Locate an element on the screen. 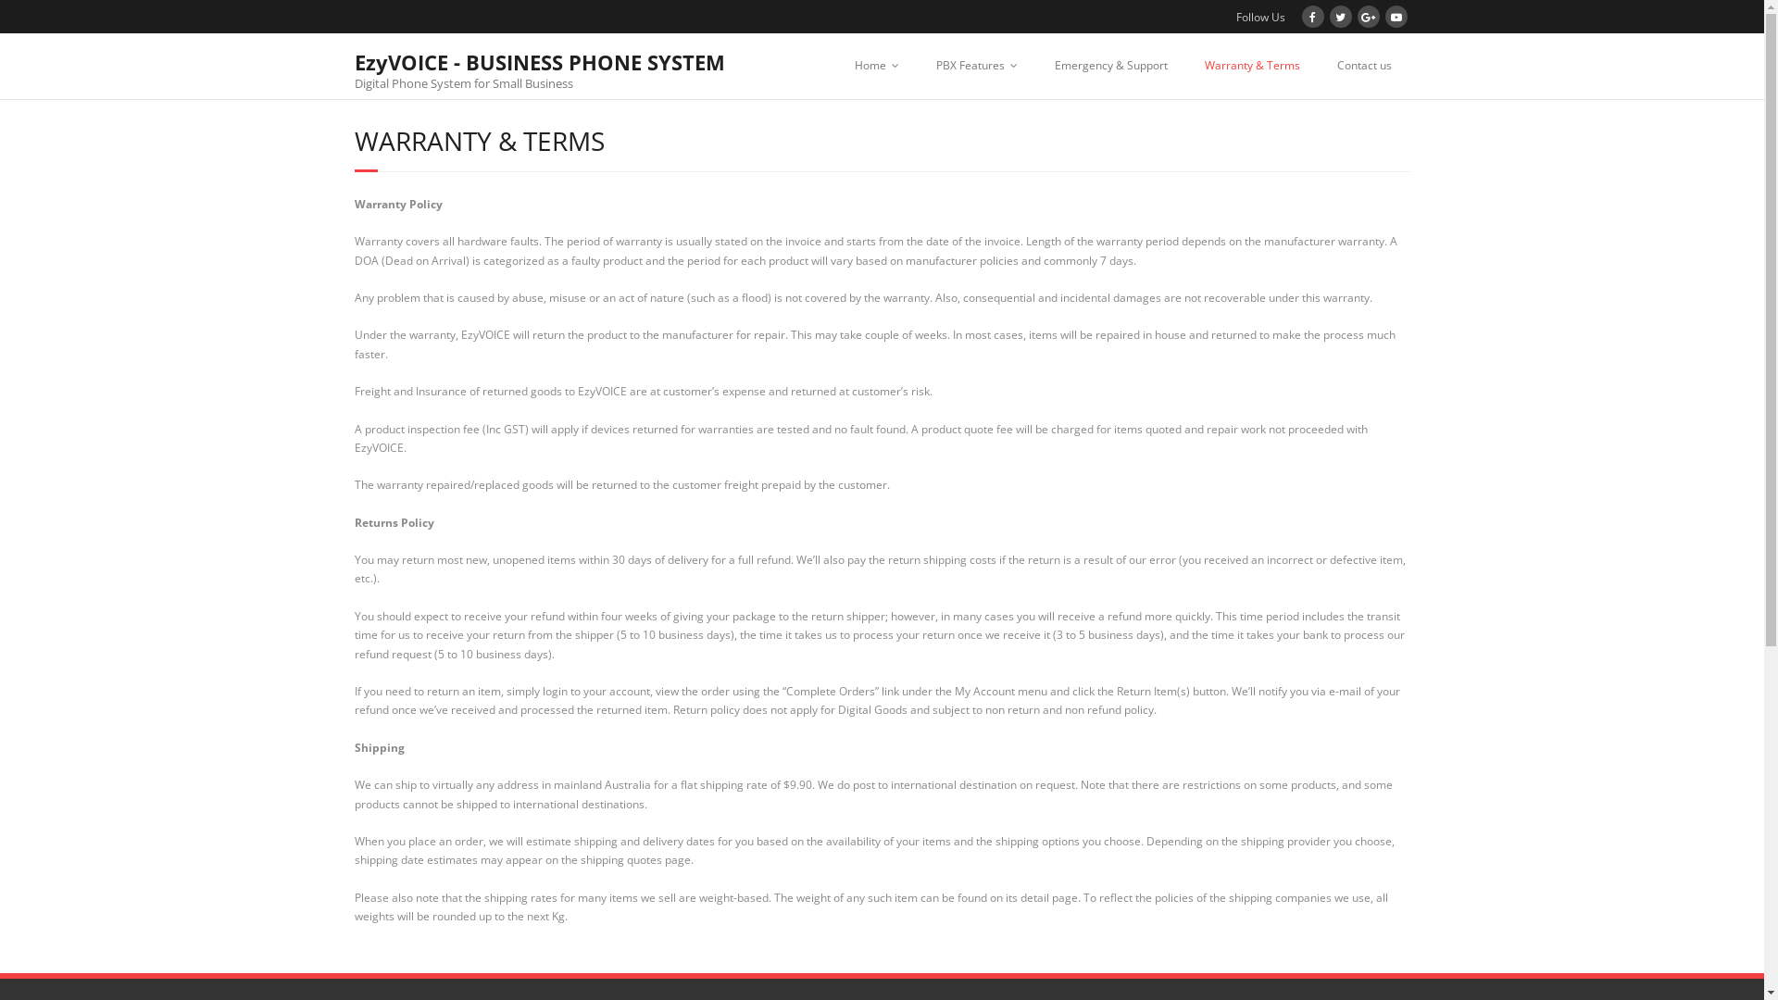  Contact us is located at coordinates (1365, 66).